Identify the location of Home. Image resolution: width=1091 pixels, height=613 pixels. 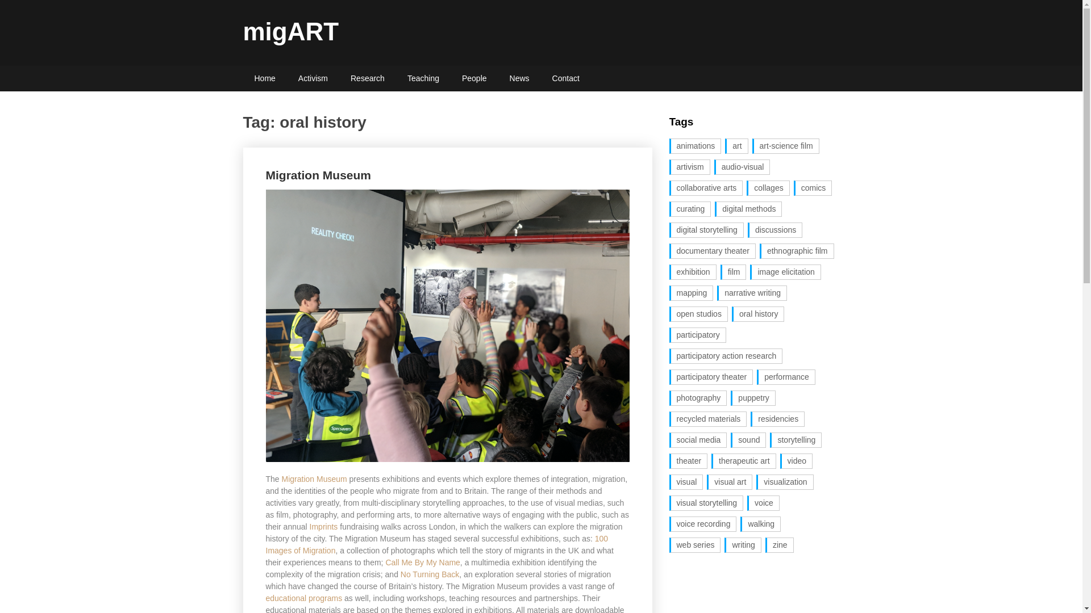
(265, 78).